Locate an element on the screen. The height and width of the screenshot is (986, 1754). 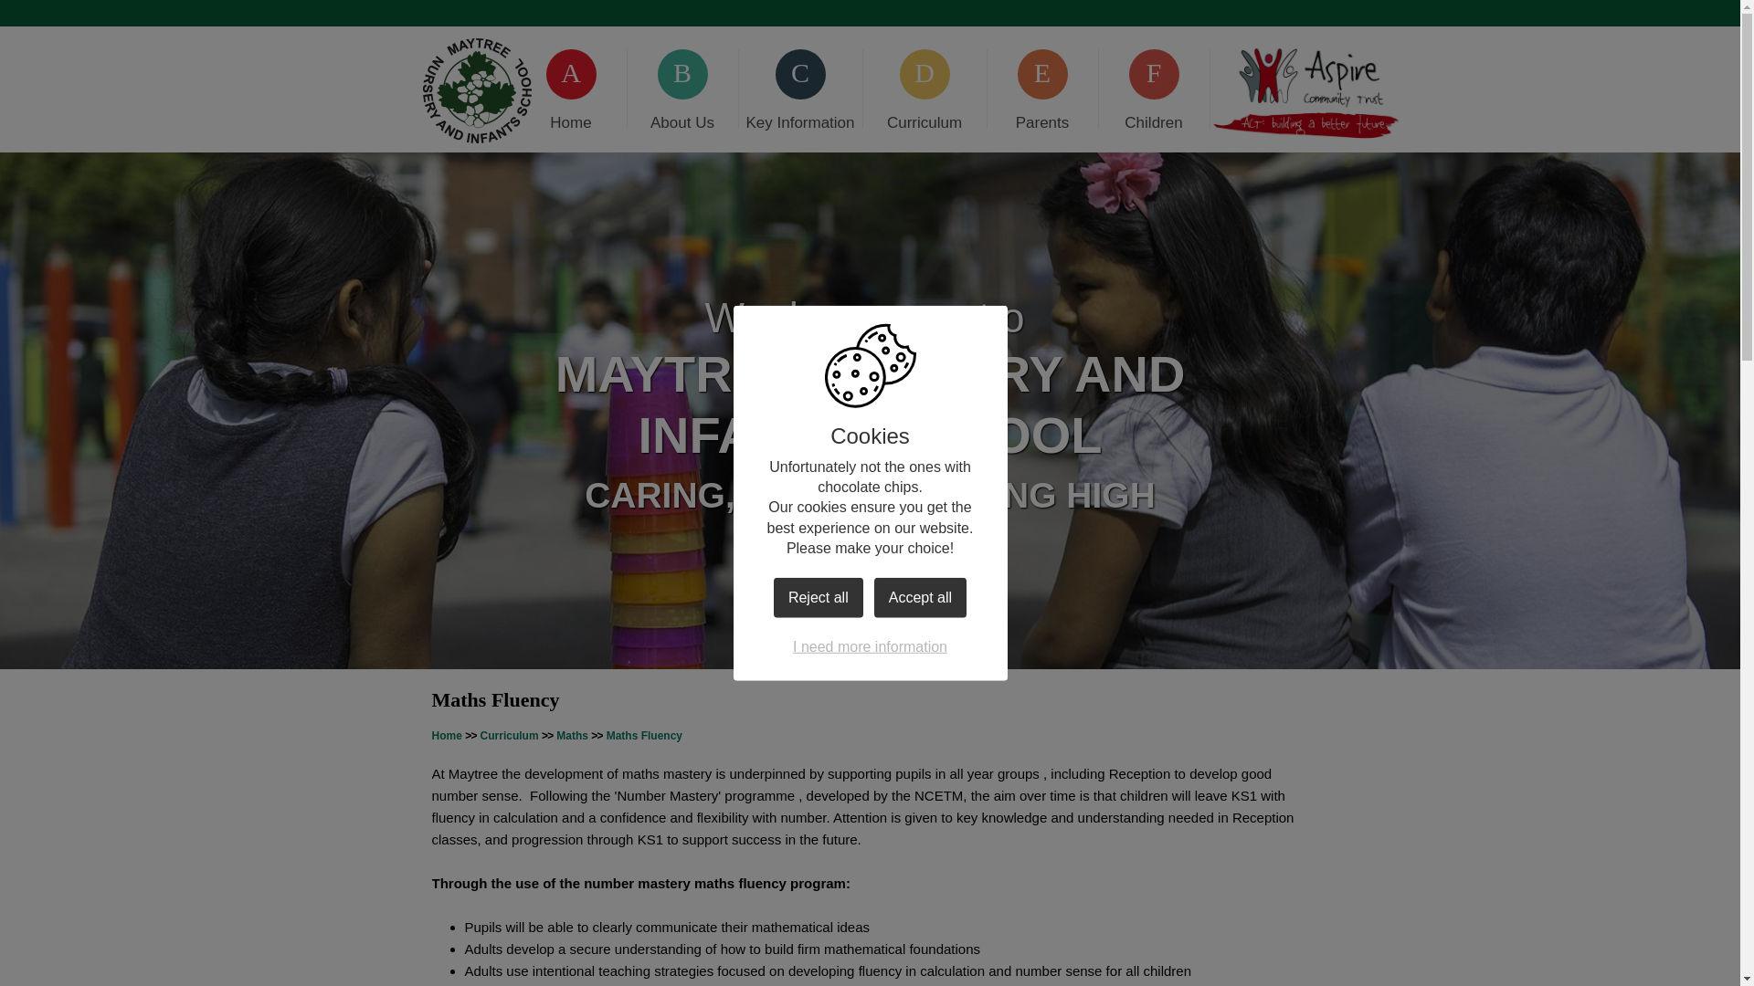
About Us is located at coordinates (682, 88).